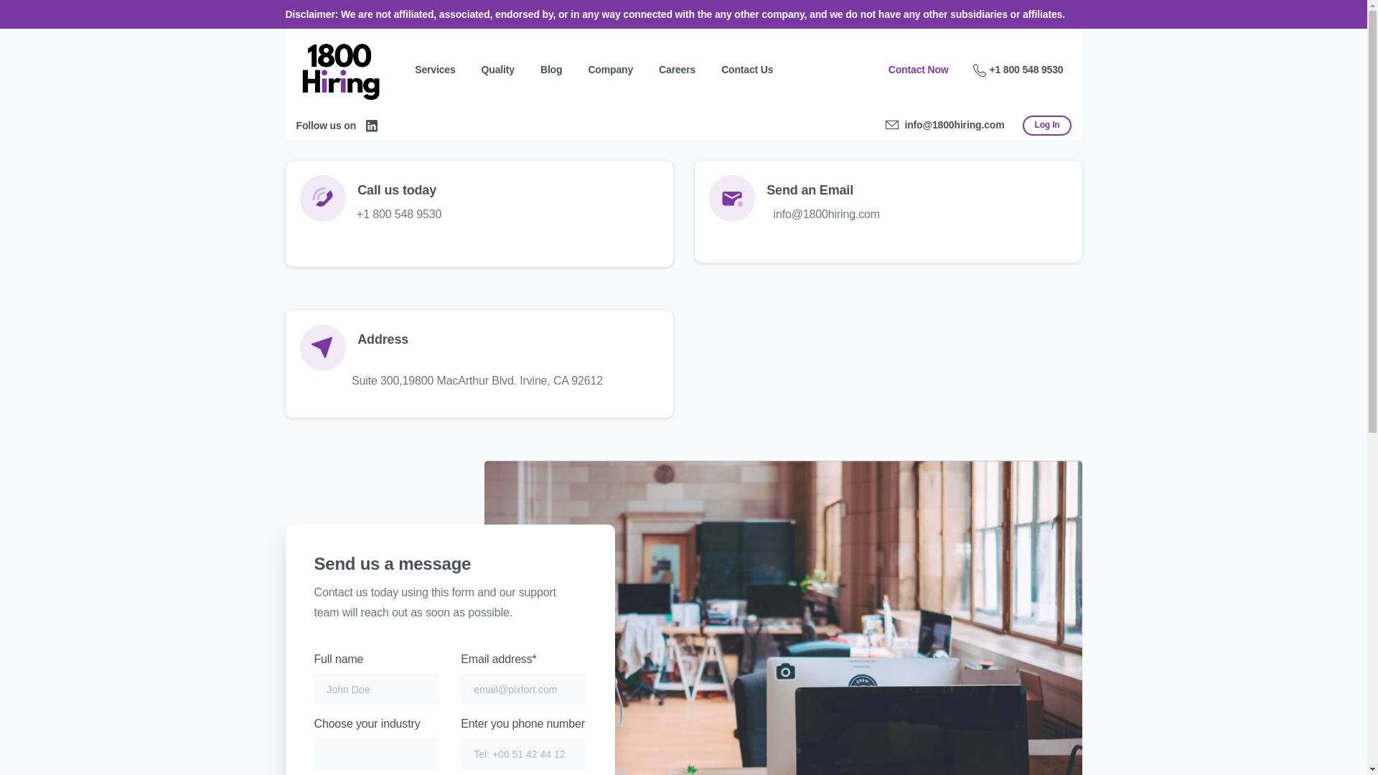 The height and width of the screenshot is (775, 1378). Describe the element at coordinates (1018, 70) in the screenshot. I see `+1 800 548 9530` at that location.